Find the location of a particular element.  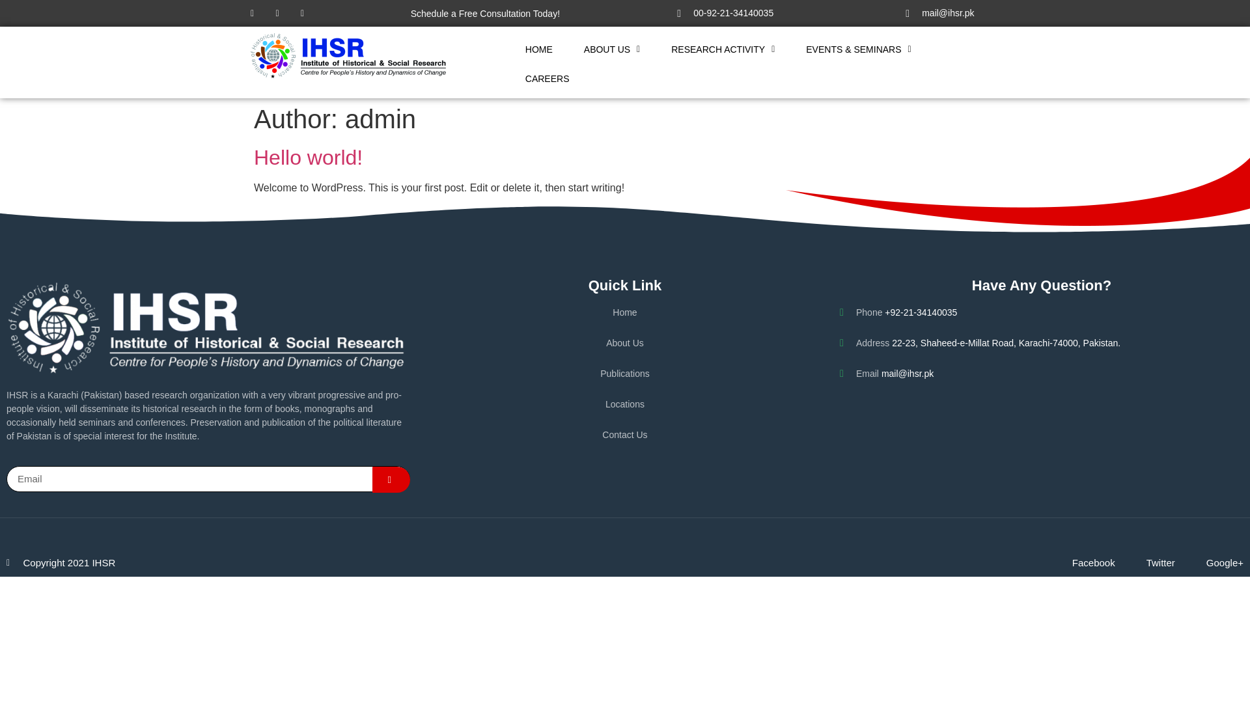

RESEARCH ACTIVITY is located at coordinates (456, 35).